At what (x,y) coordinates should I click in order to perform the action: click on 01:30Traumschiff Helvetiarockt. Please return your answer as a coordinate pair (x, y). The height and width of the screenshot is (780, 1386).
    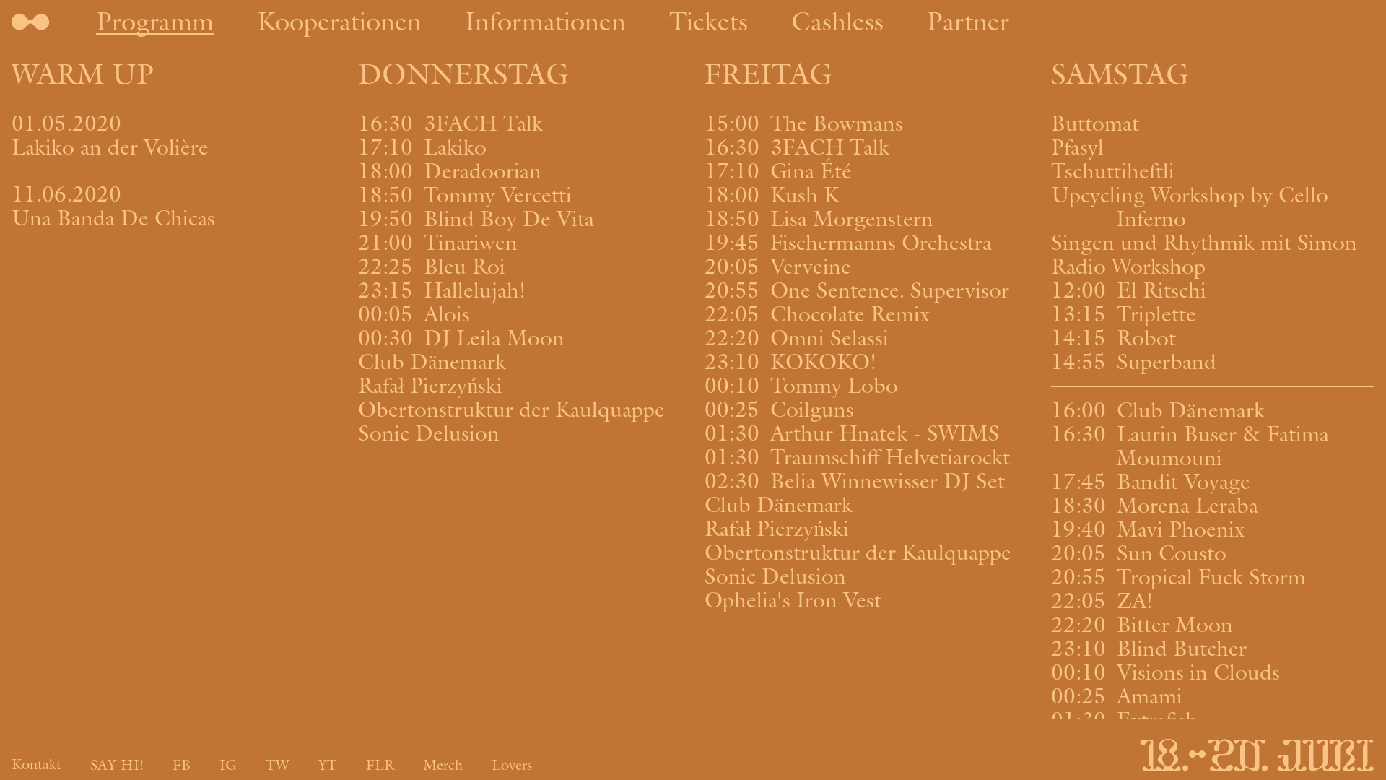
    Looking at the image, I should click on (866, 456).